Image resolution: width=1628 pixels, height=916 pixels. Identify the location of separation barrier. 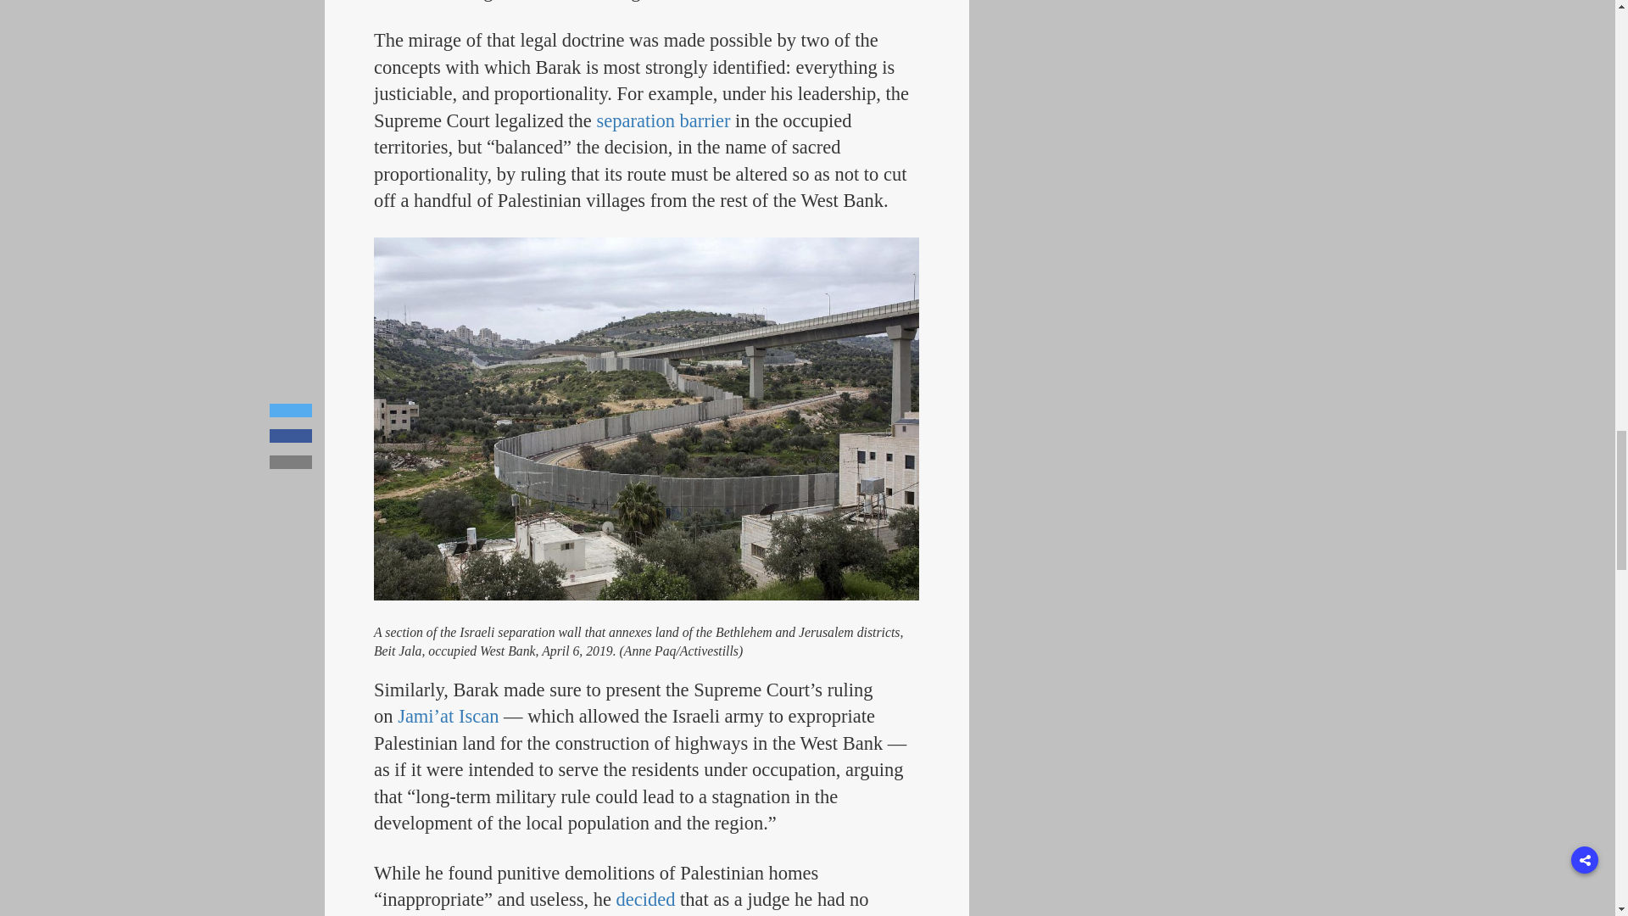
(662, 120).